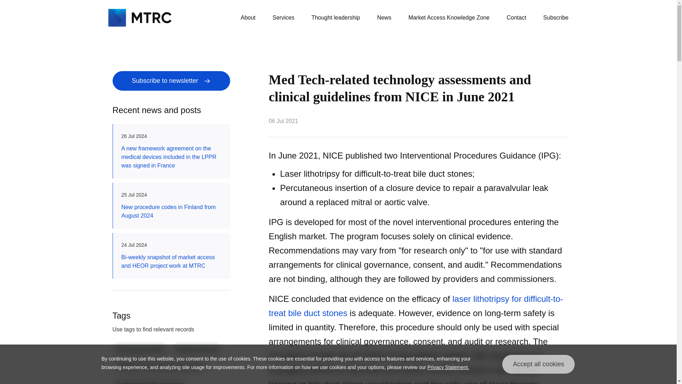 Image resolution: width=682 pixels, height=384 pixels. I want to click on 3D printed implants, so click(140, 349).